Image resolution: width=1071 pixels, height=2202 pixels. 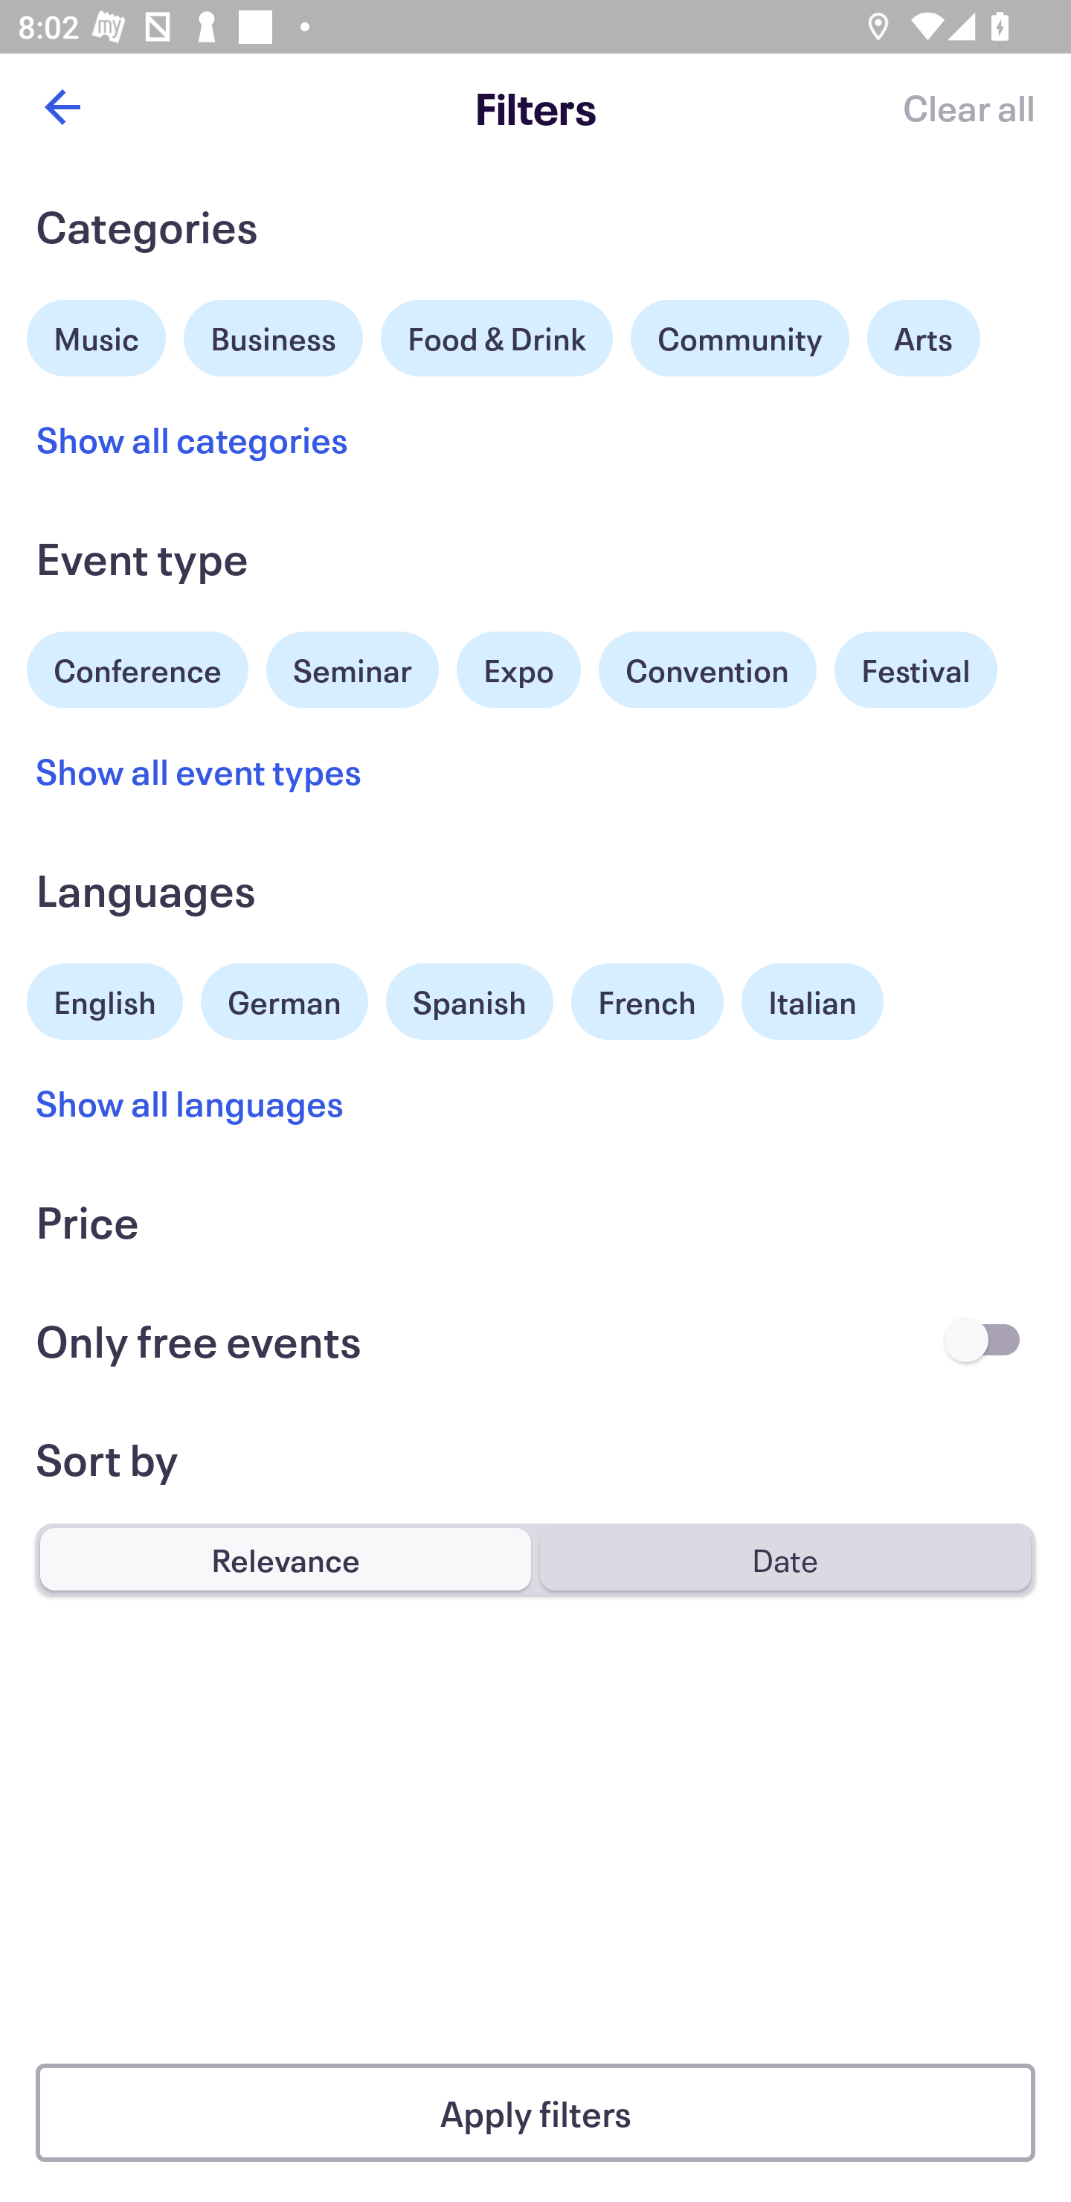 I want to click on German, so click(x=284, y=998).